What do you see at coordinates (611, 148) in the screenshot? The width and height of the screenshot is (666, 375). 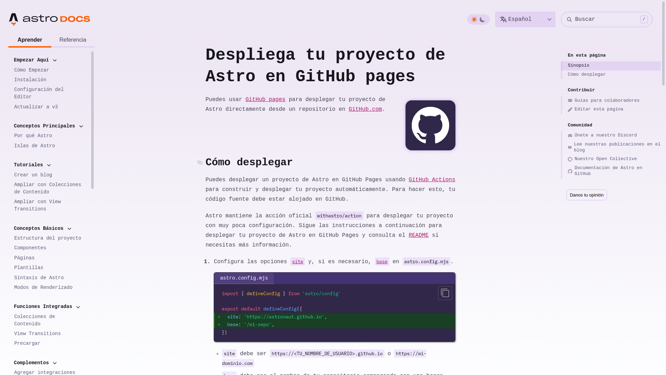 I see `Lee nuestras publicaciones en el blog` at bounding box center [611, 148].